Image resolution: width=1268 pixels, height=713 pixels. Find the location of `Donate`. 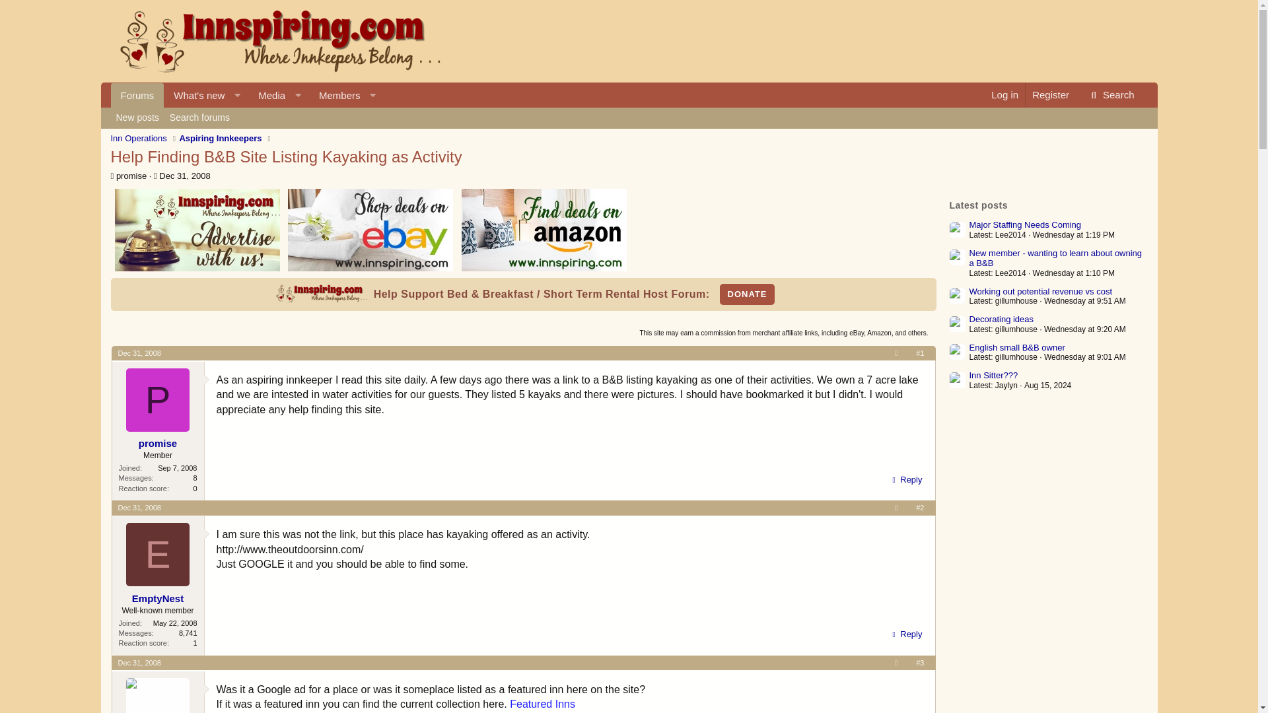

Donate is located at coordinates (748, 294).